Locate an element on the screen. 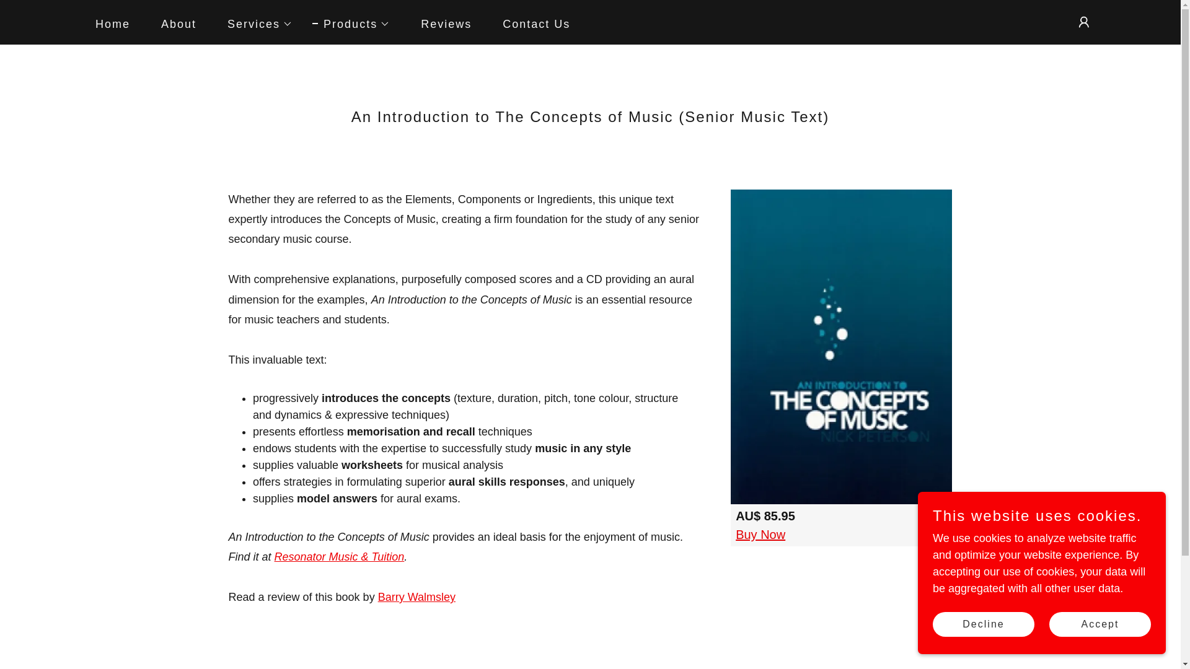  About is located at coordinates (173, 24).